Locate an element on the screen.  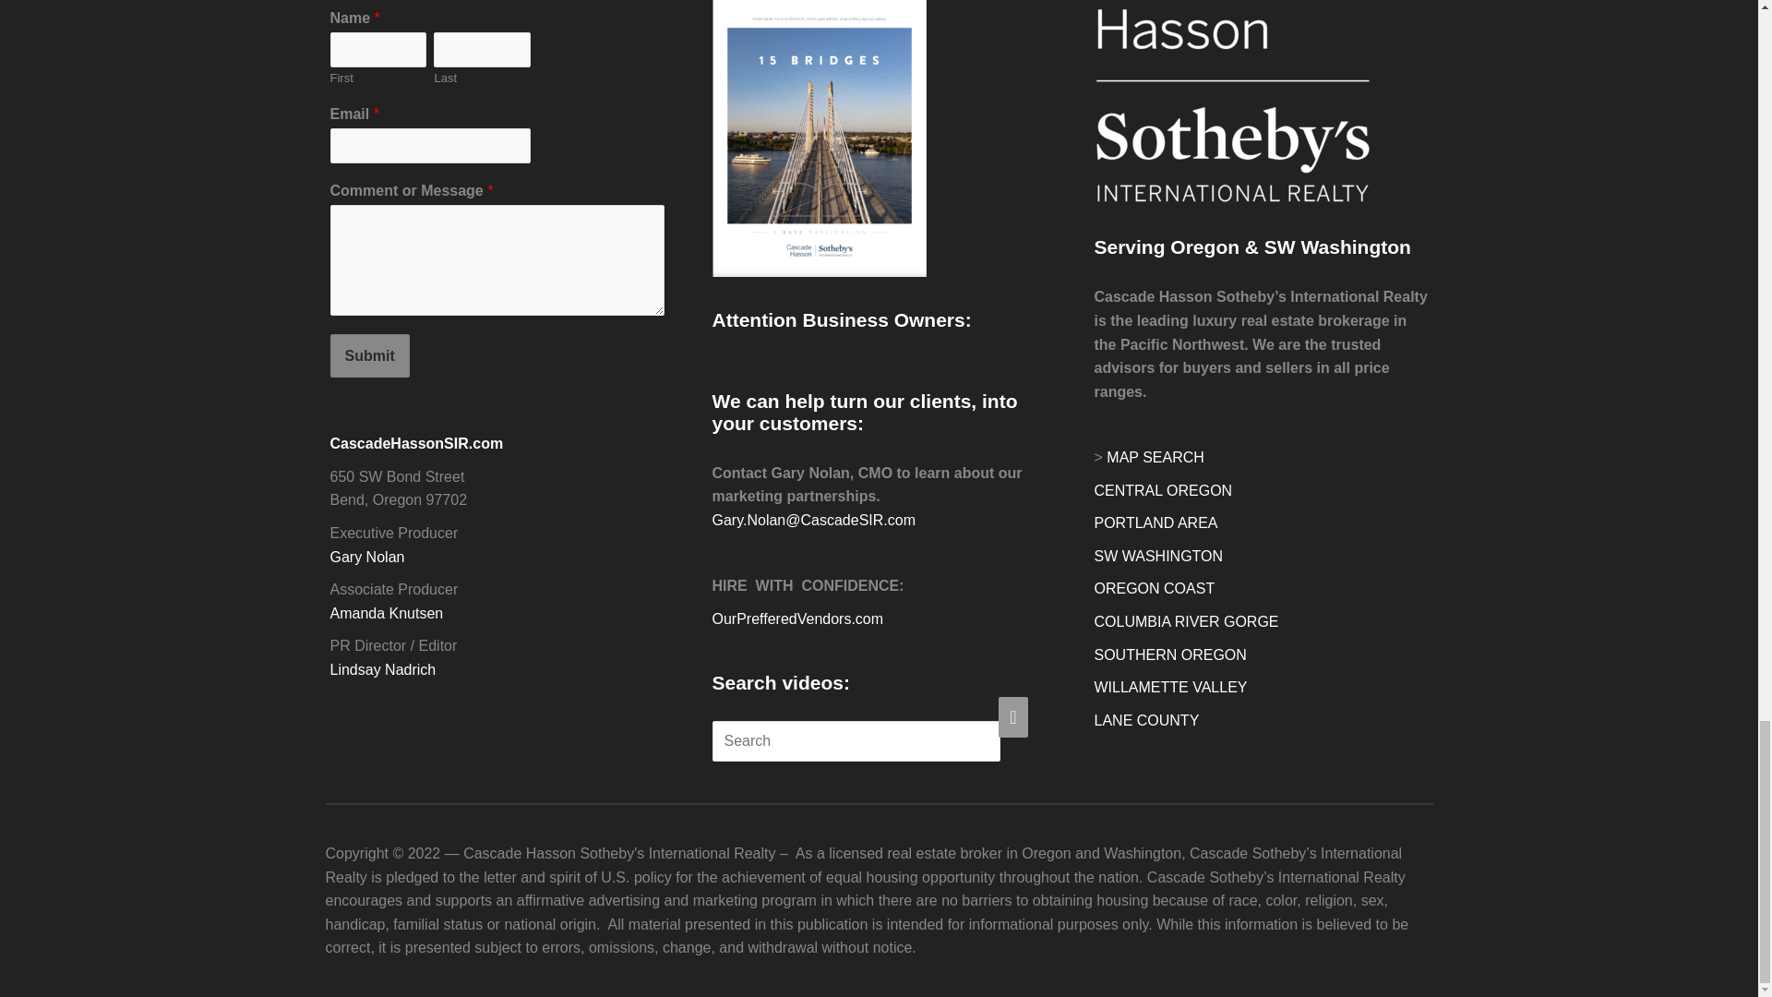
PORTLAND AREA is located at coordinates (1156, 523).